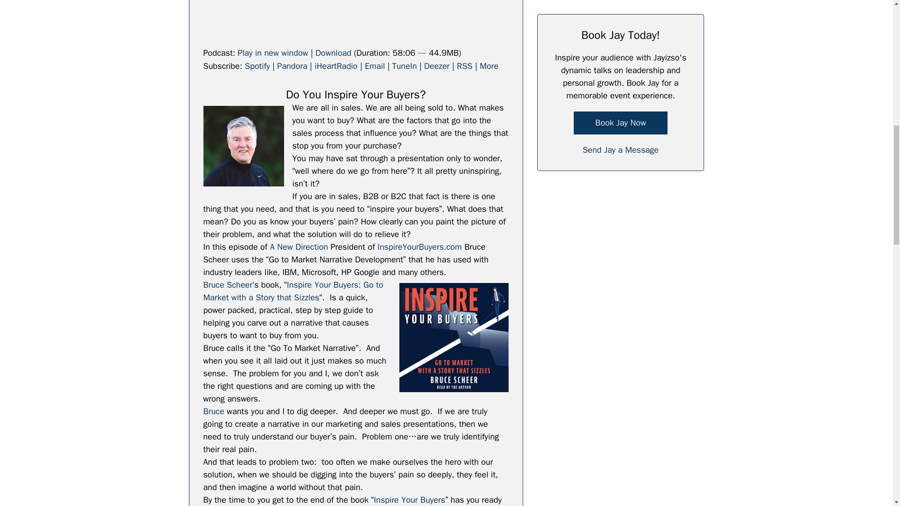 The image size is (900, 506). Describe the element at coordinates (292, 66) in the screenshot. I see `Subscribe on Pandora` at that location.